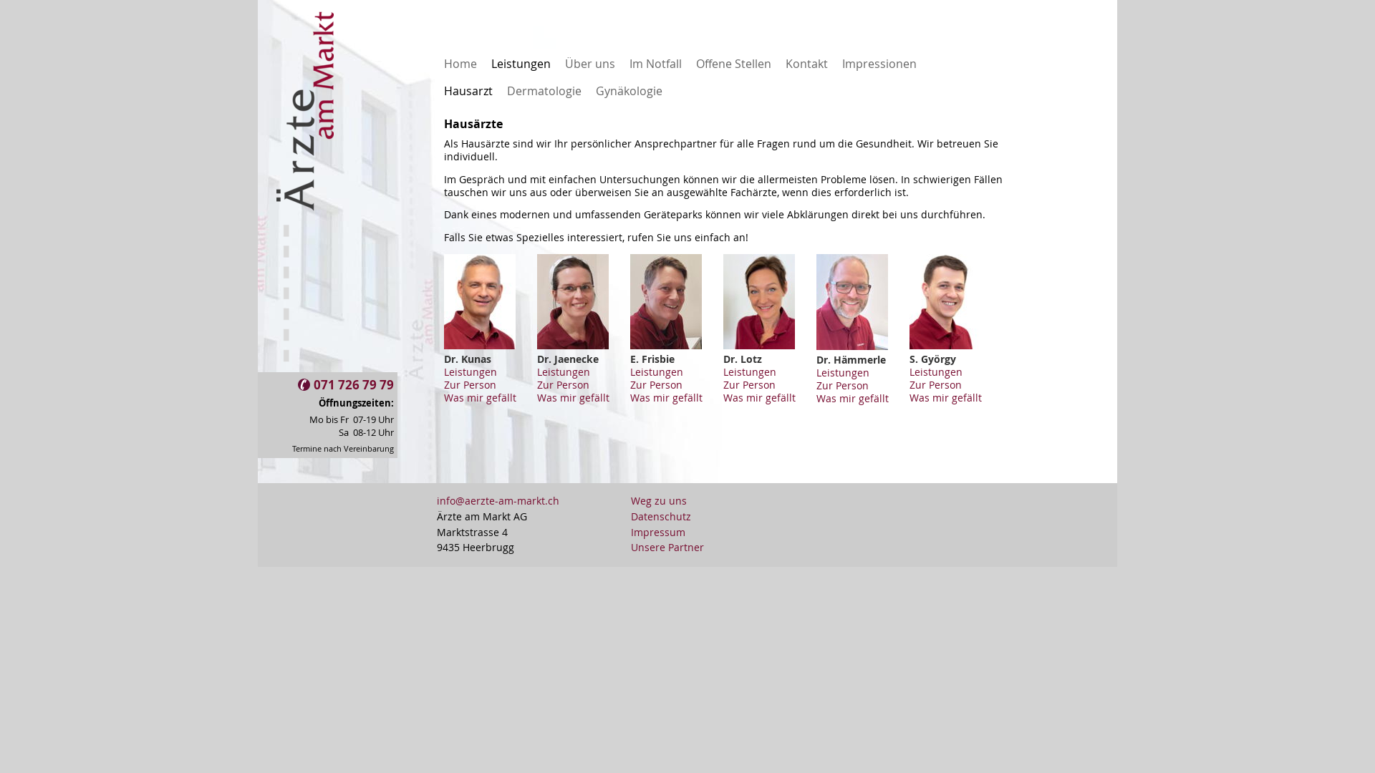 The image size is (1375, 773). What do you see at coordinates (842, 386) in the screenshot?
I see `Zur Person` at bounding box center [842, 386].